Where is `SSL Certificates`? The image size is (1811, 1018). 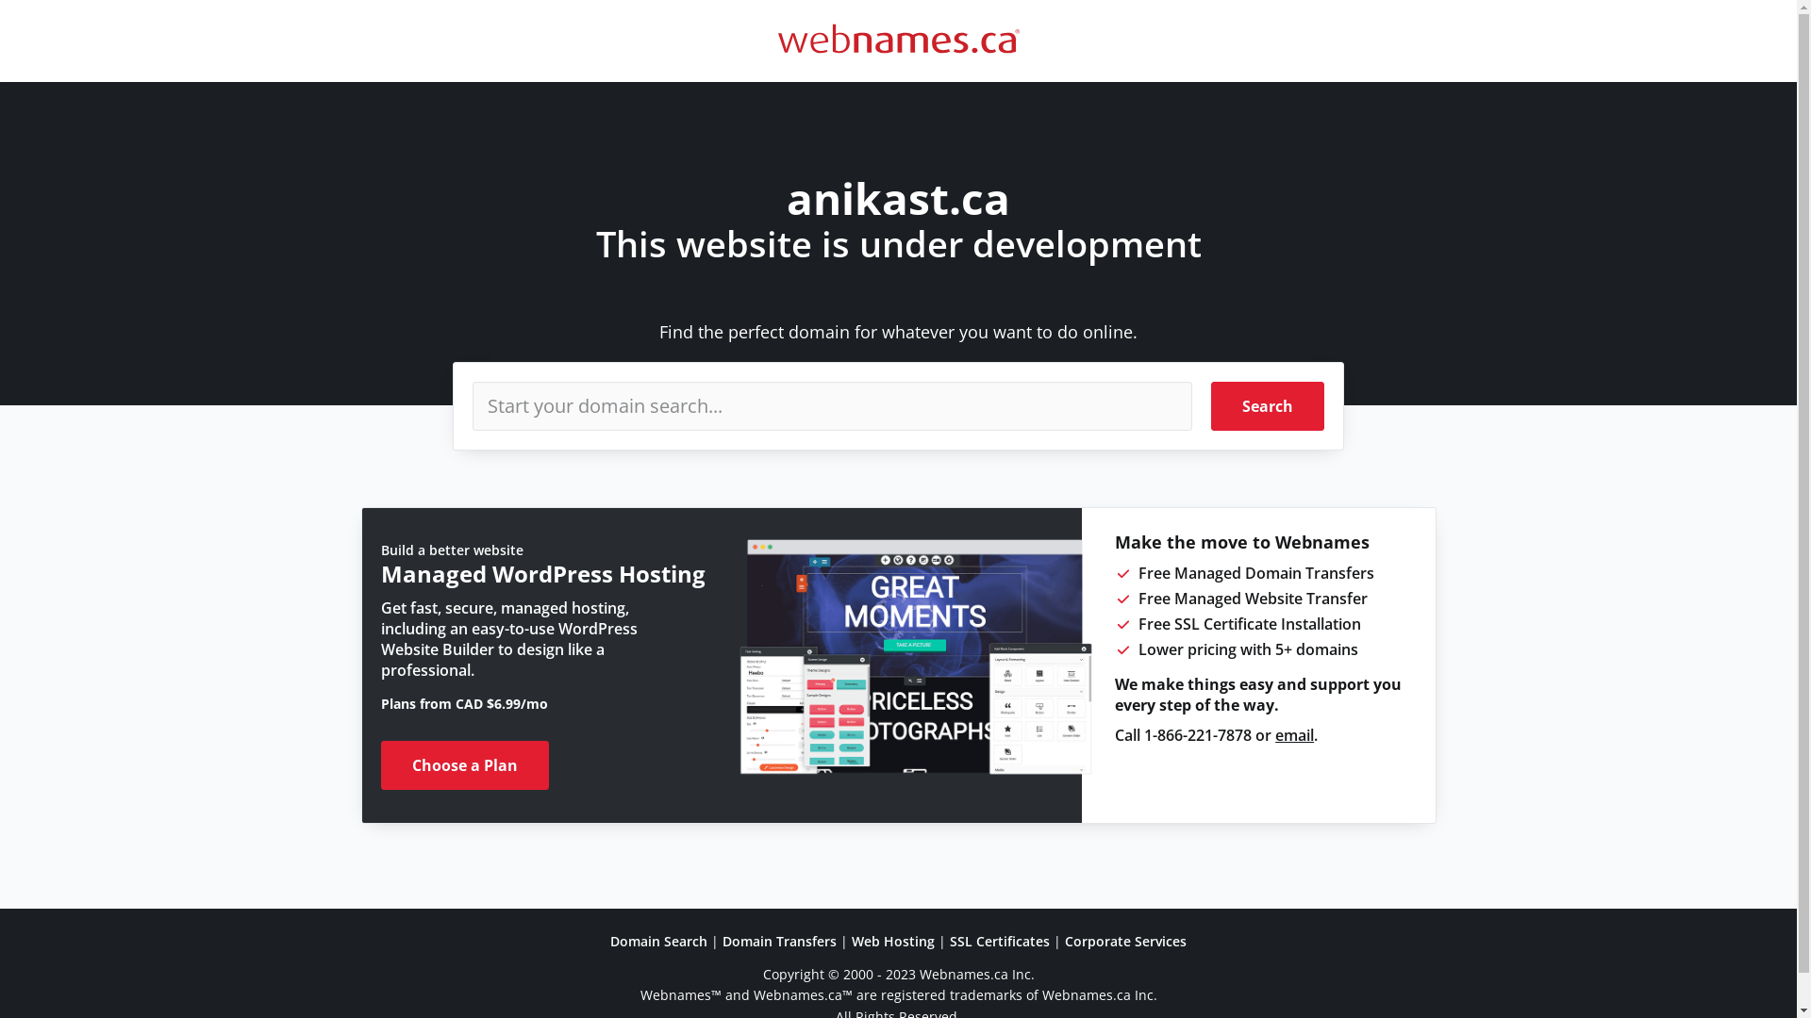
SSL Certificates is located at coordinates (1000, 941).